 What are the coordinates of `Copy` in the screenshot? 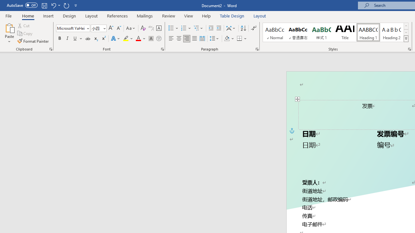 It's located at (25, 34).